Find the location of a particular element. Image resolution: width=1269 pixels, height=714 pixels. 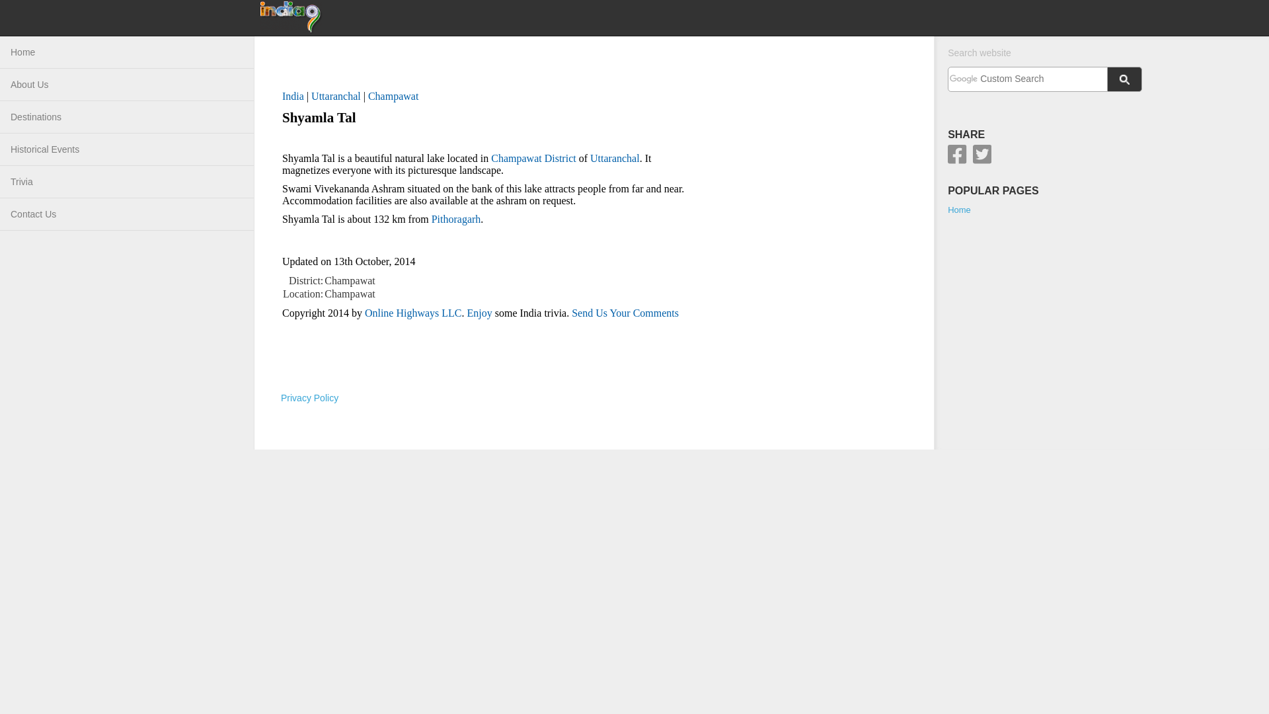

Contact Us is located at coordinates (127, 214).